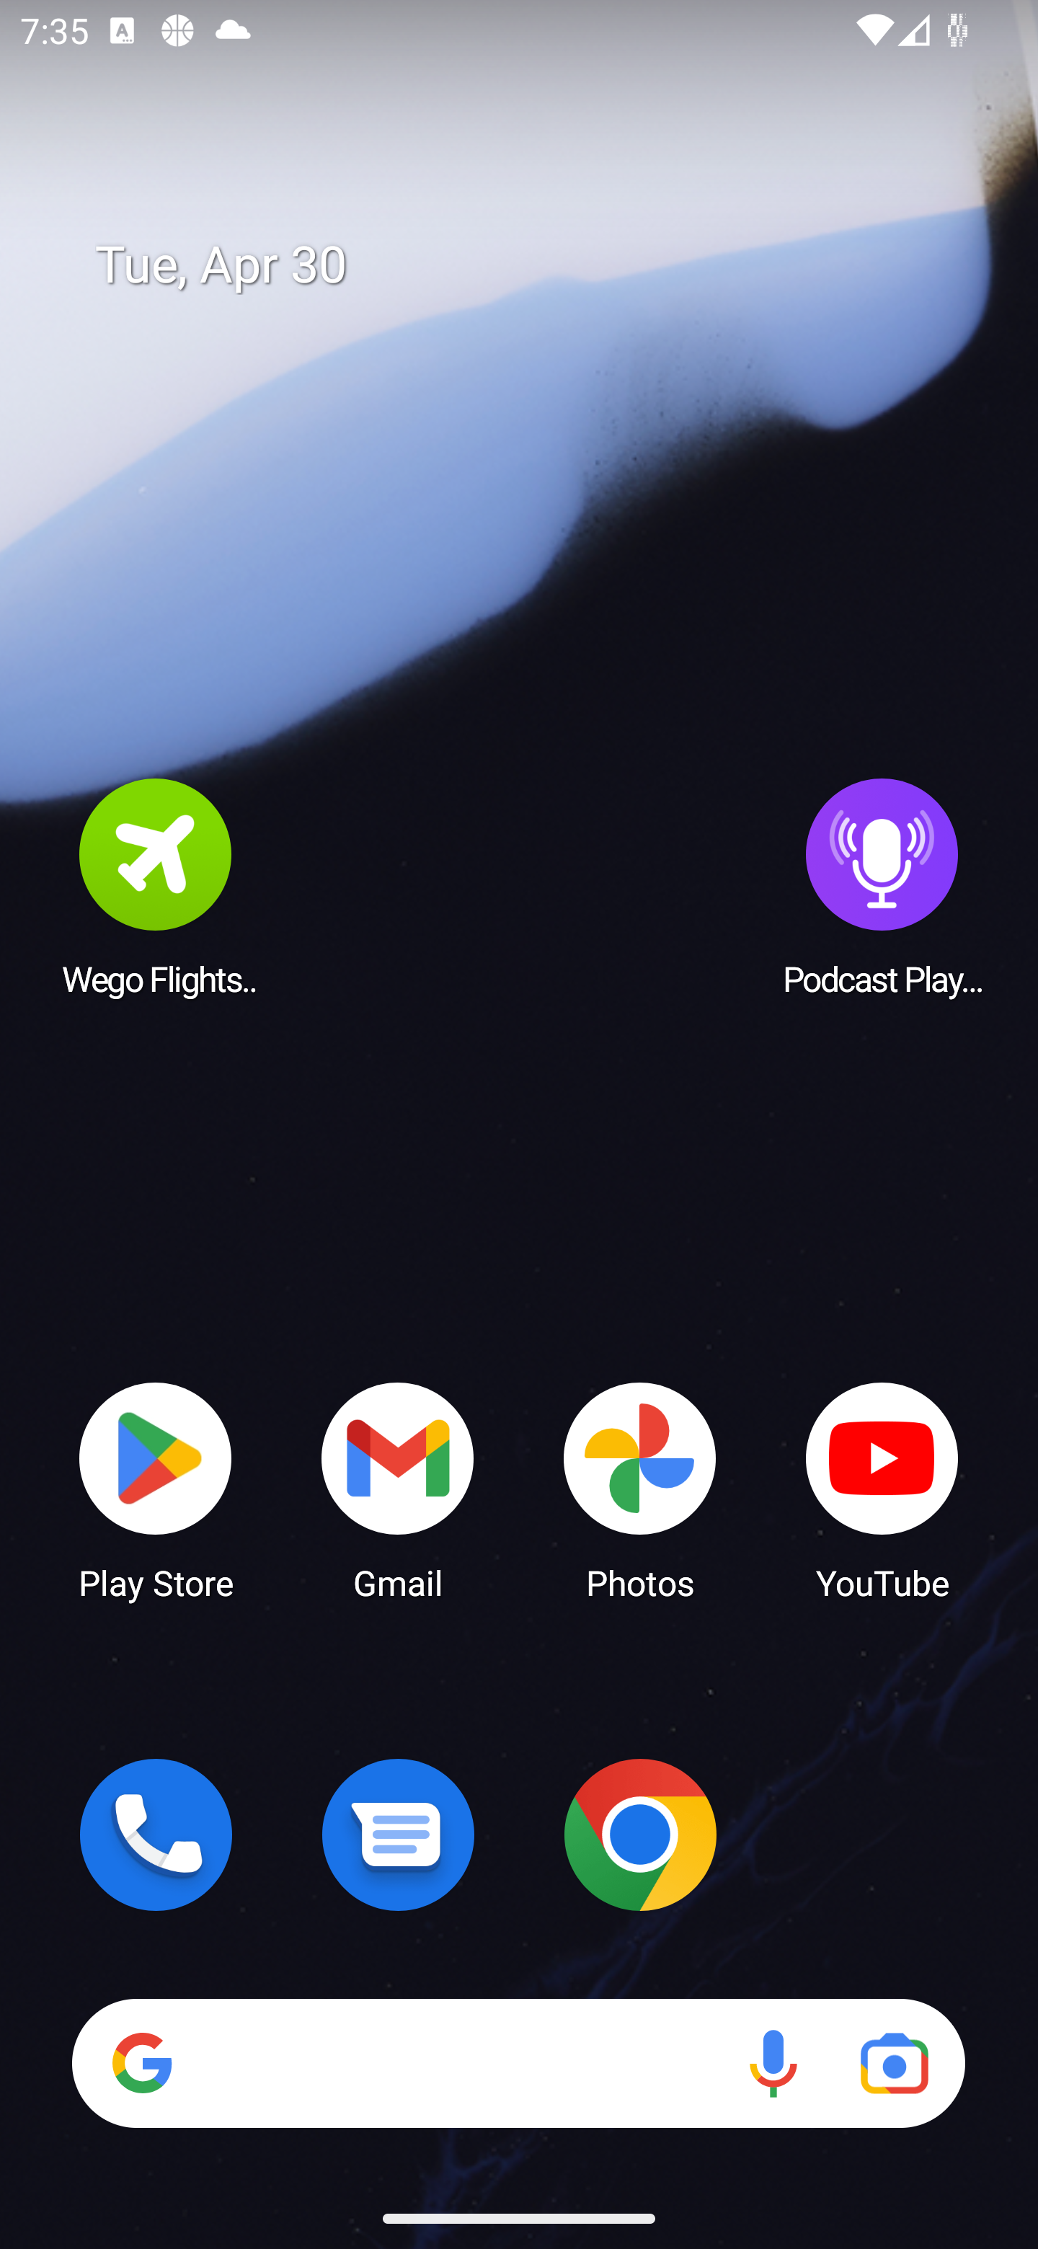  What do you see at coordinates (640, 1835) in the screenshot?
I see `Chrome` at bounding box center [640, 1835].